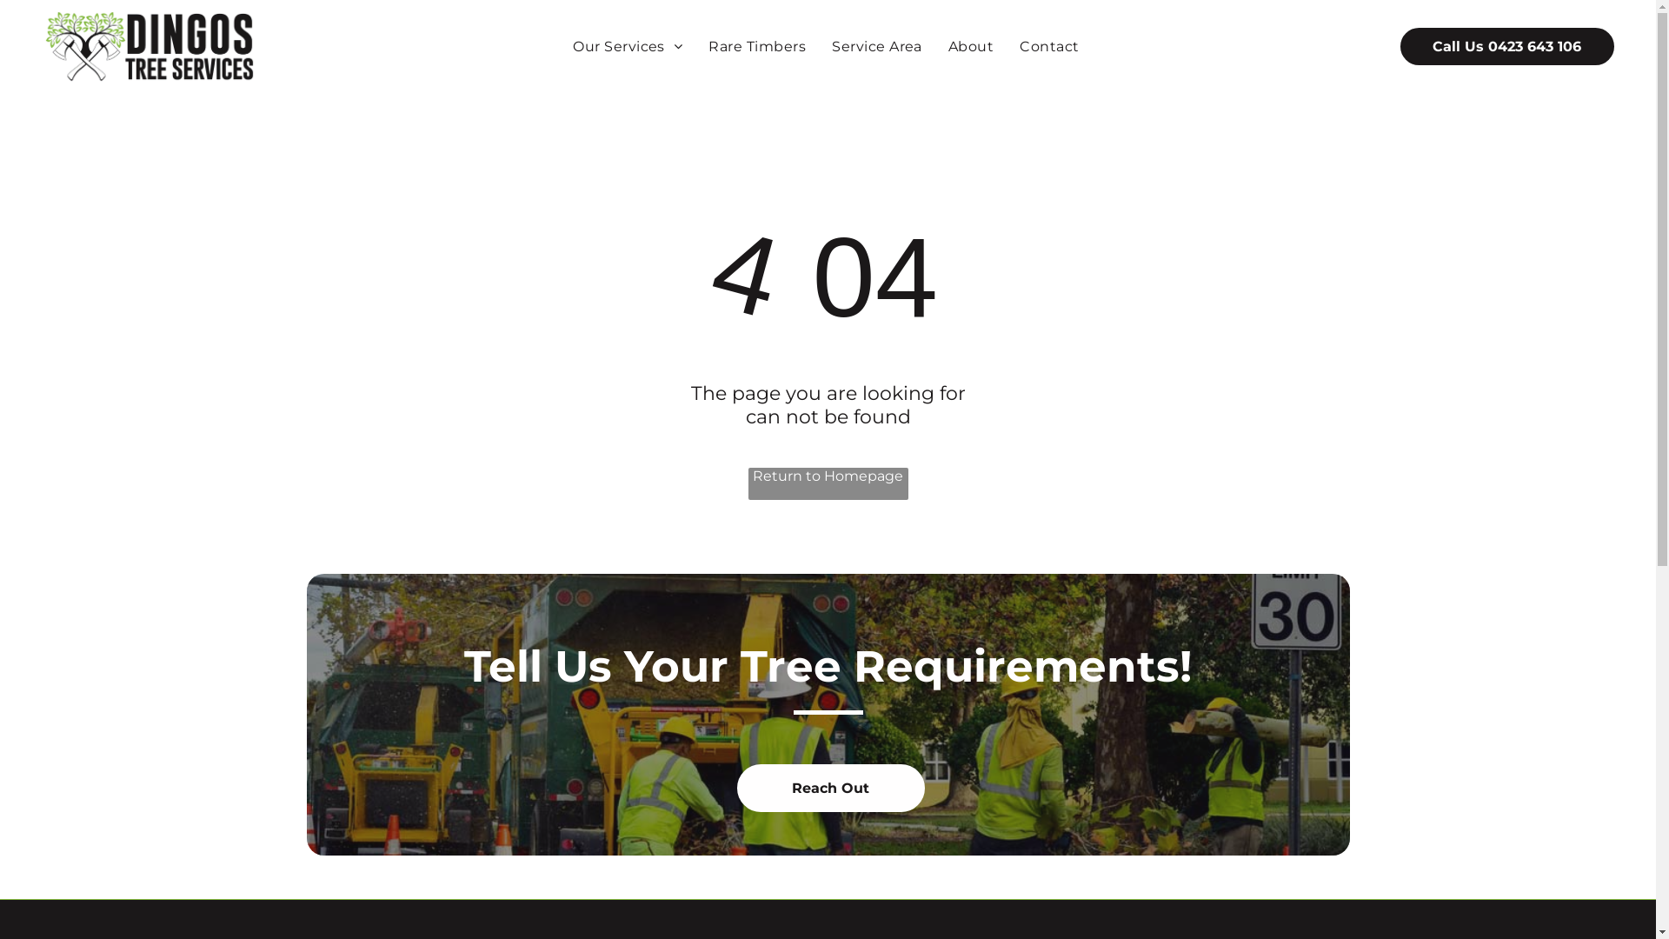 The image size is (1669, 939). Describe the element at coordinates (628, 46) in the screenshot. I see `Our Services` at that location.